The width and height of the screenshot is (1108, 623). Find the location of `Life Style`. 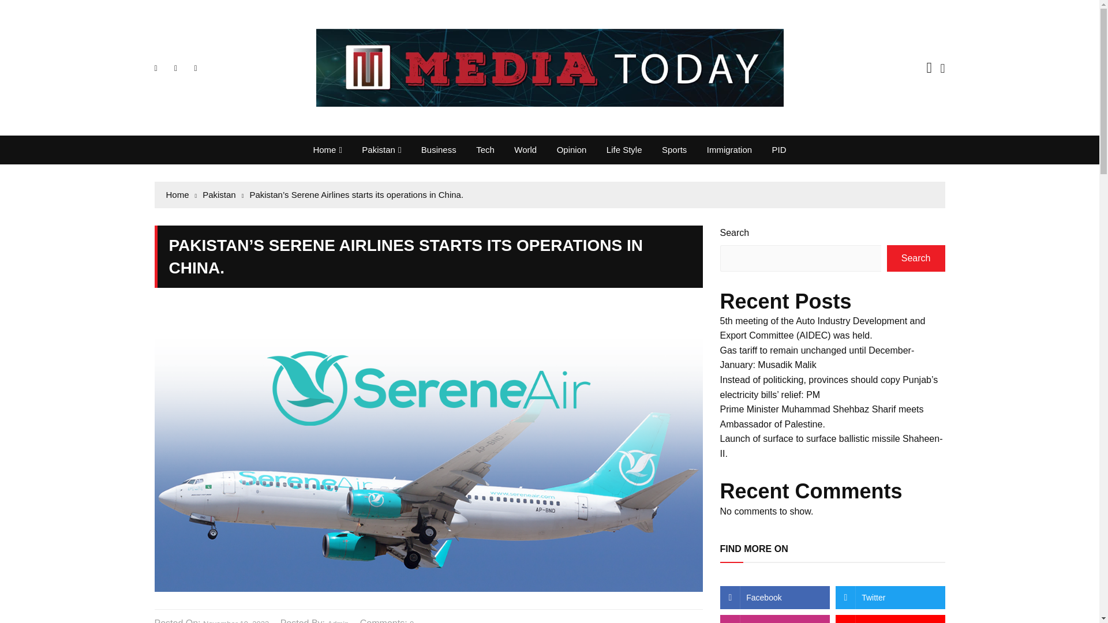

Life Style is located at coordinates (624, 150).